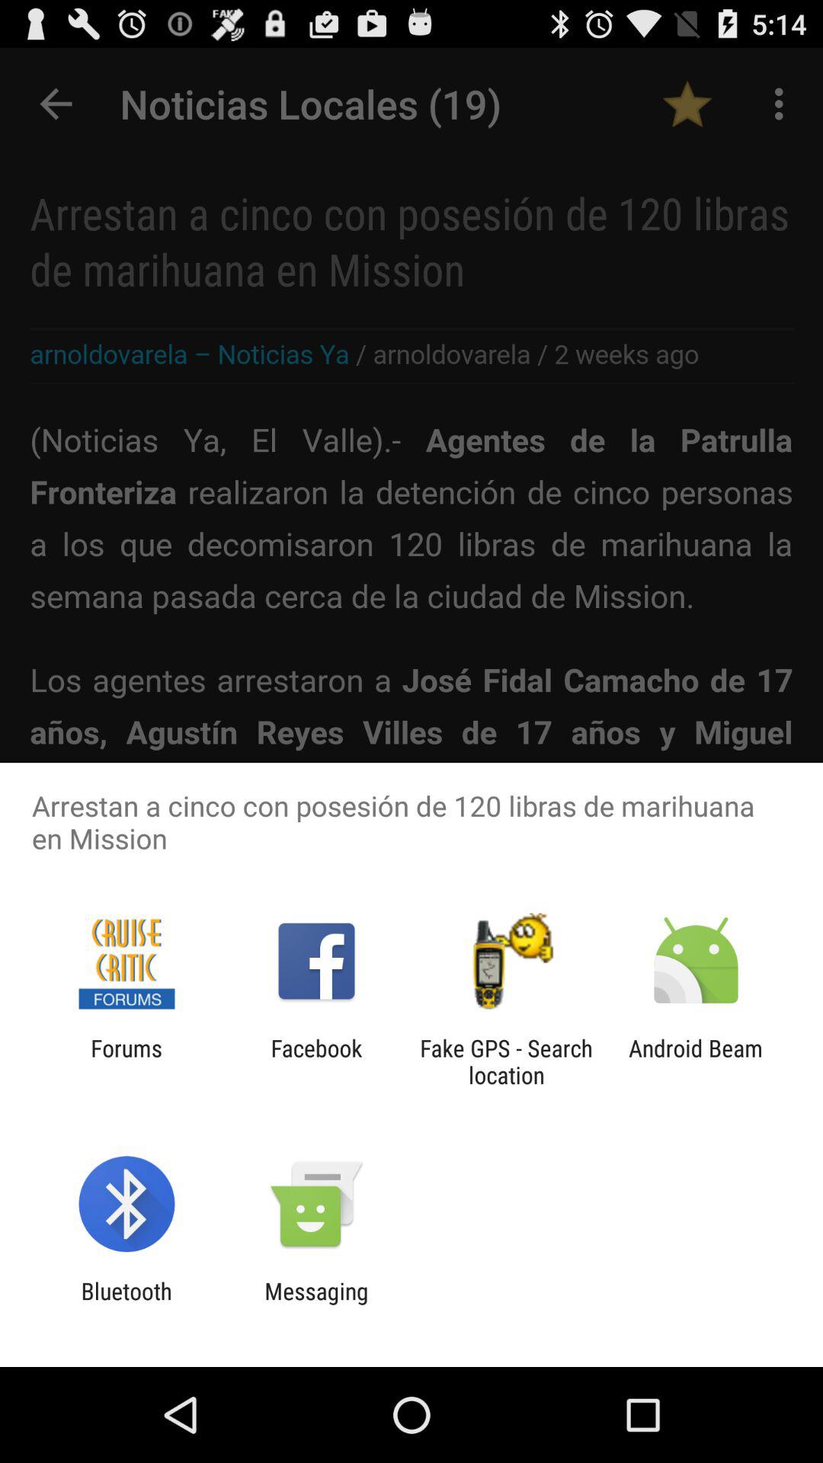 This screenshot has width=823, height=1463. Describe the element at coordinates (506, 1061) in the screenshot. I see `turn on app to the right of facebook` at that location.